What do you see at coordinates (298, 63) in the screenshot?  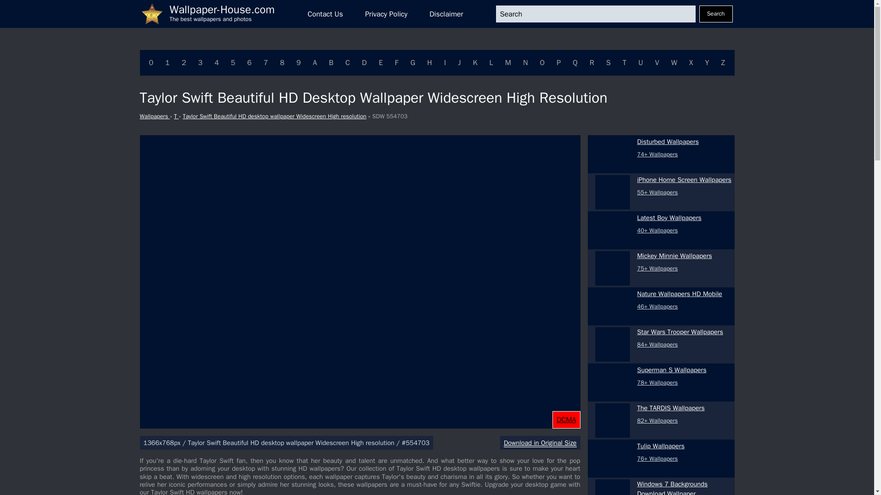 I see `9` at bounding box center [298, 63].